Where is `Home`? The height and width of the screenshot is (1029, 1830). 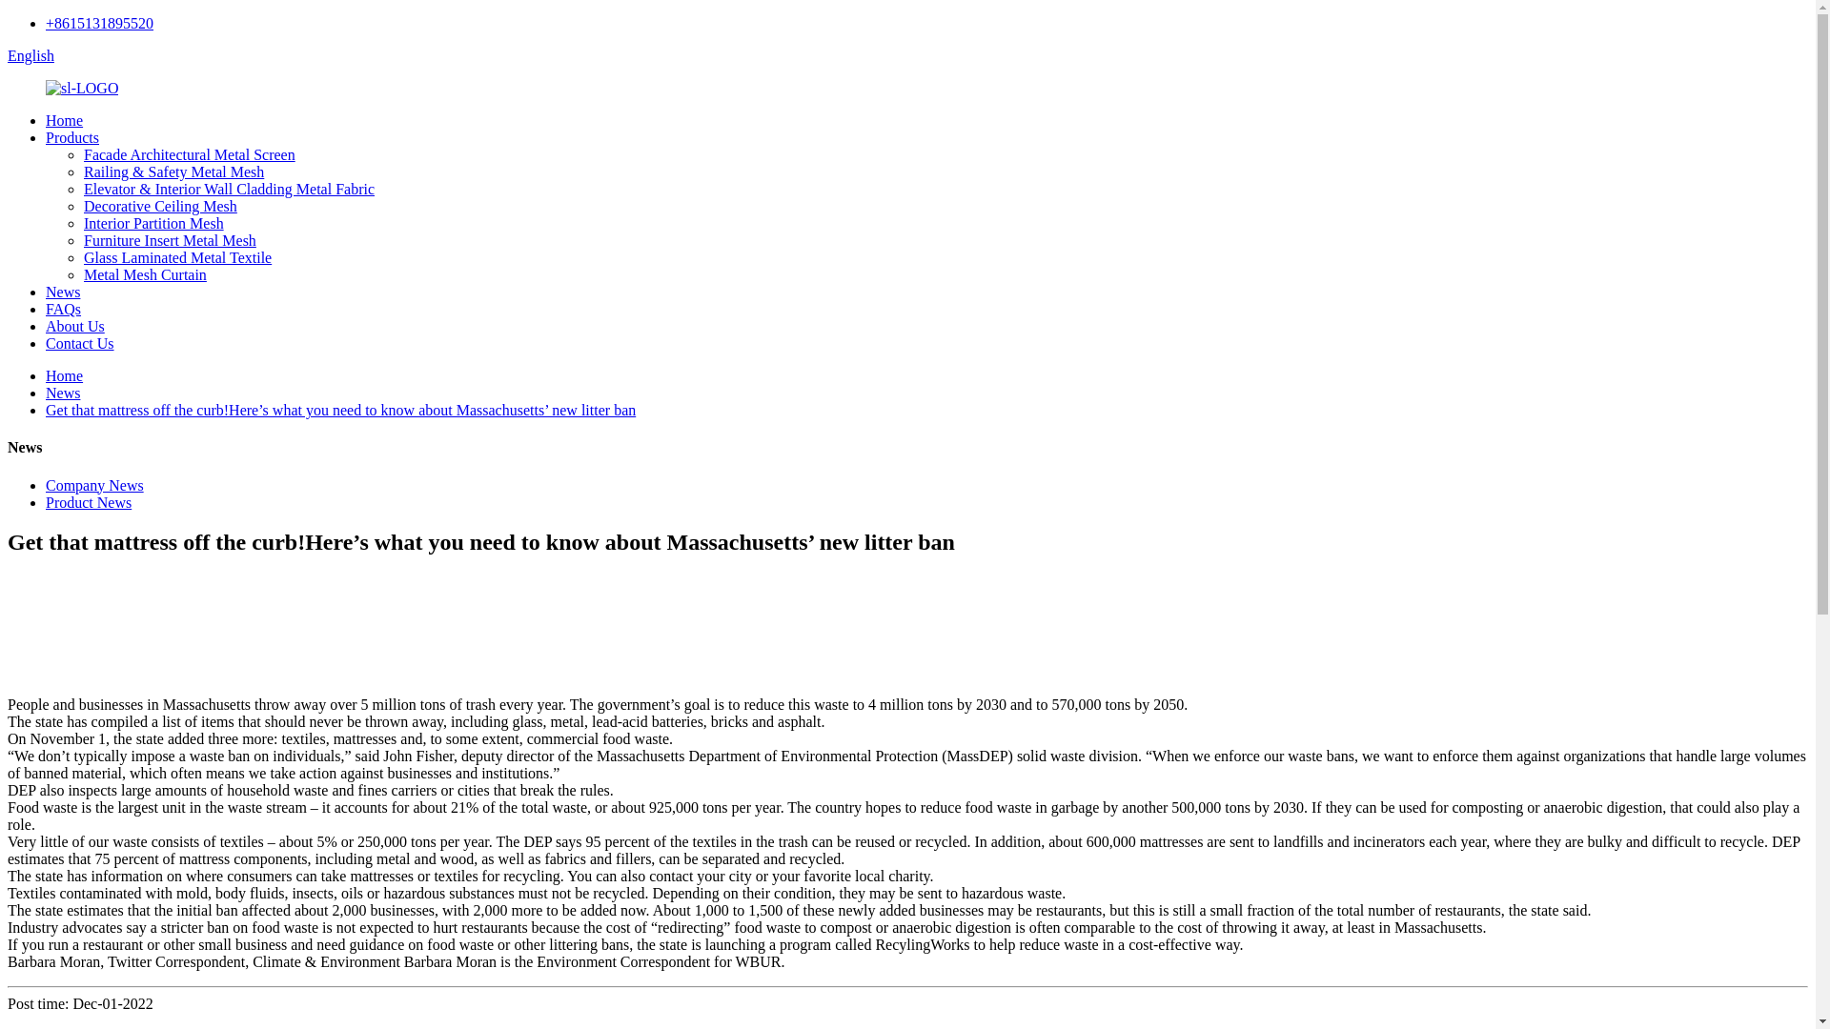
Home is located at coordinates (64, 120).